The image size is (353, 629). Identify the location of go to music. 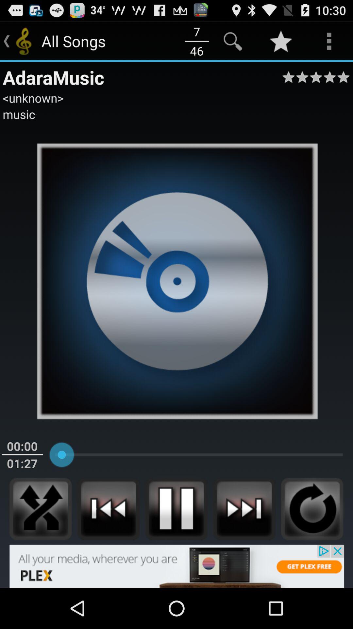
(19, 114).